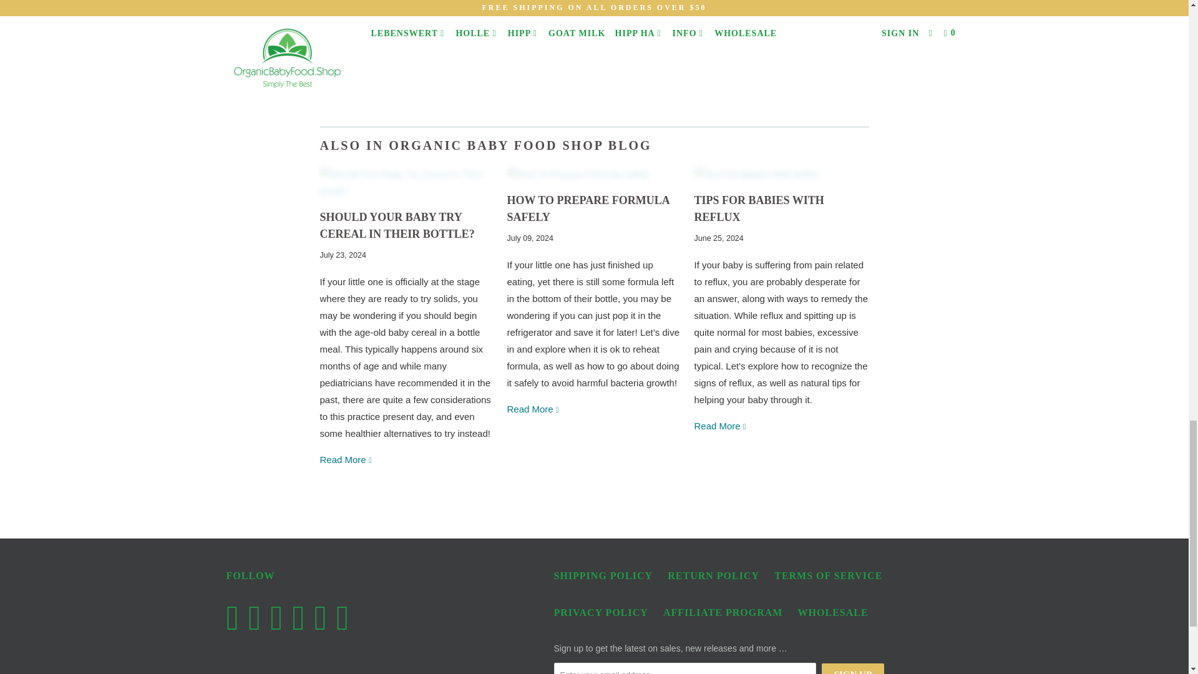 This screenshot has height=674, width=1198. I want to click on Sign Up, so click(852, 668).